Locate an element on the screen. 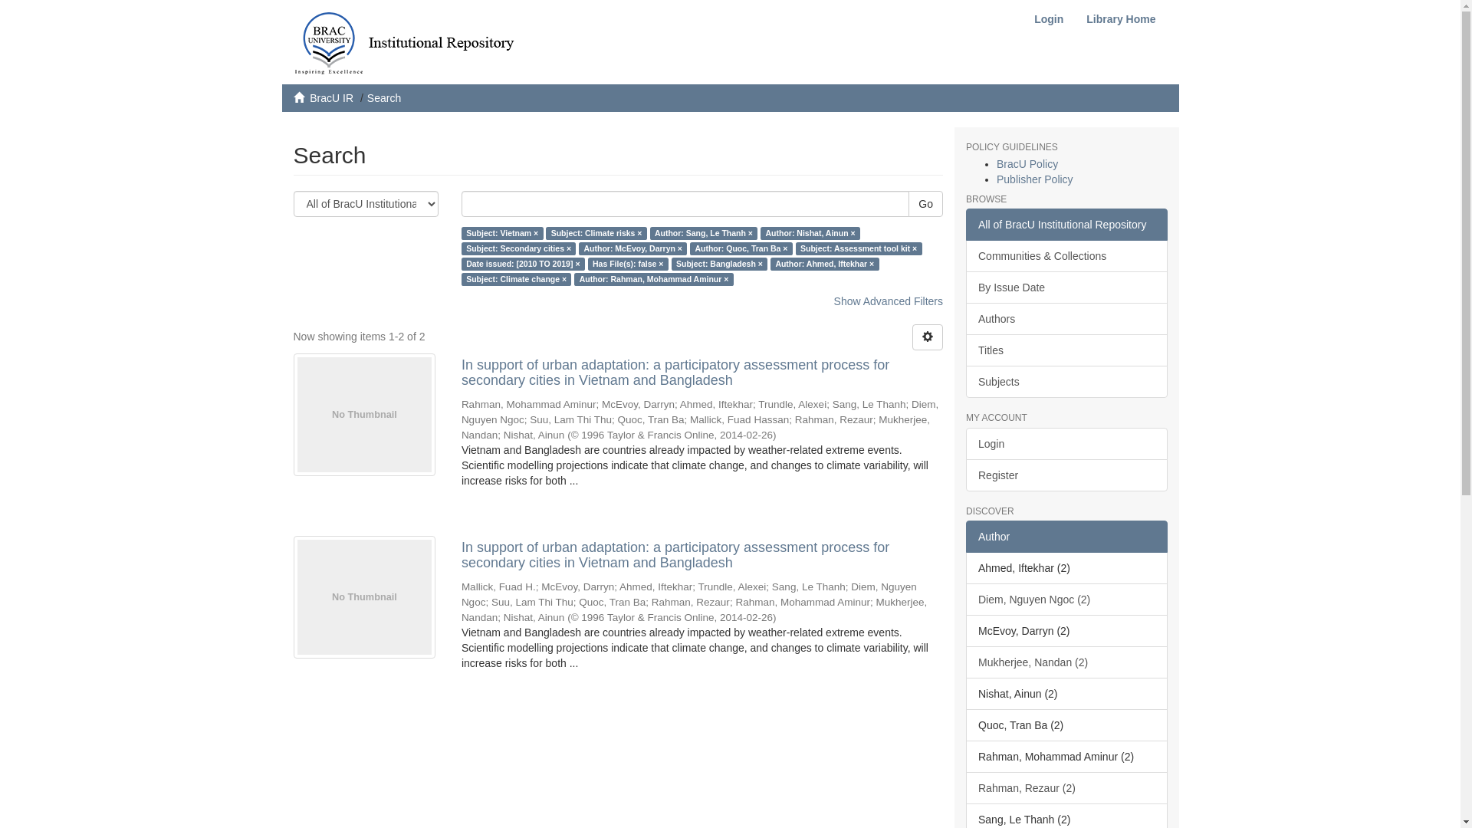 This screenshot has height=828, width=1472. Mukherjee, Nandan (2) is located at coordinates (1067, 662).